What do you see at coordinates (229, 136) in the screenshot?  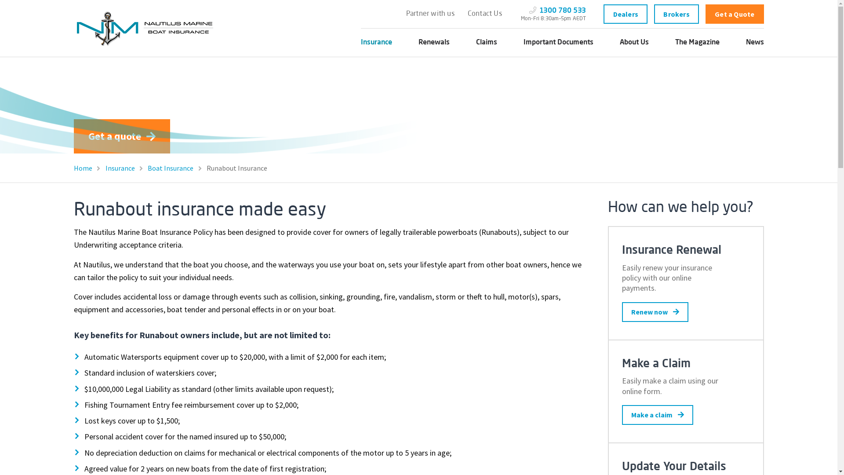 I see `Learn more` at bounding box center [229, 136].